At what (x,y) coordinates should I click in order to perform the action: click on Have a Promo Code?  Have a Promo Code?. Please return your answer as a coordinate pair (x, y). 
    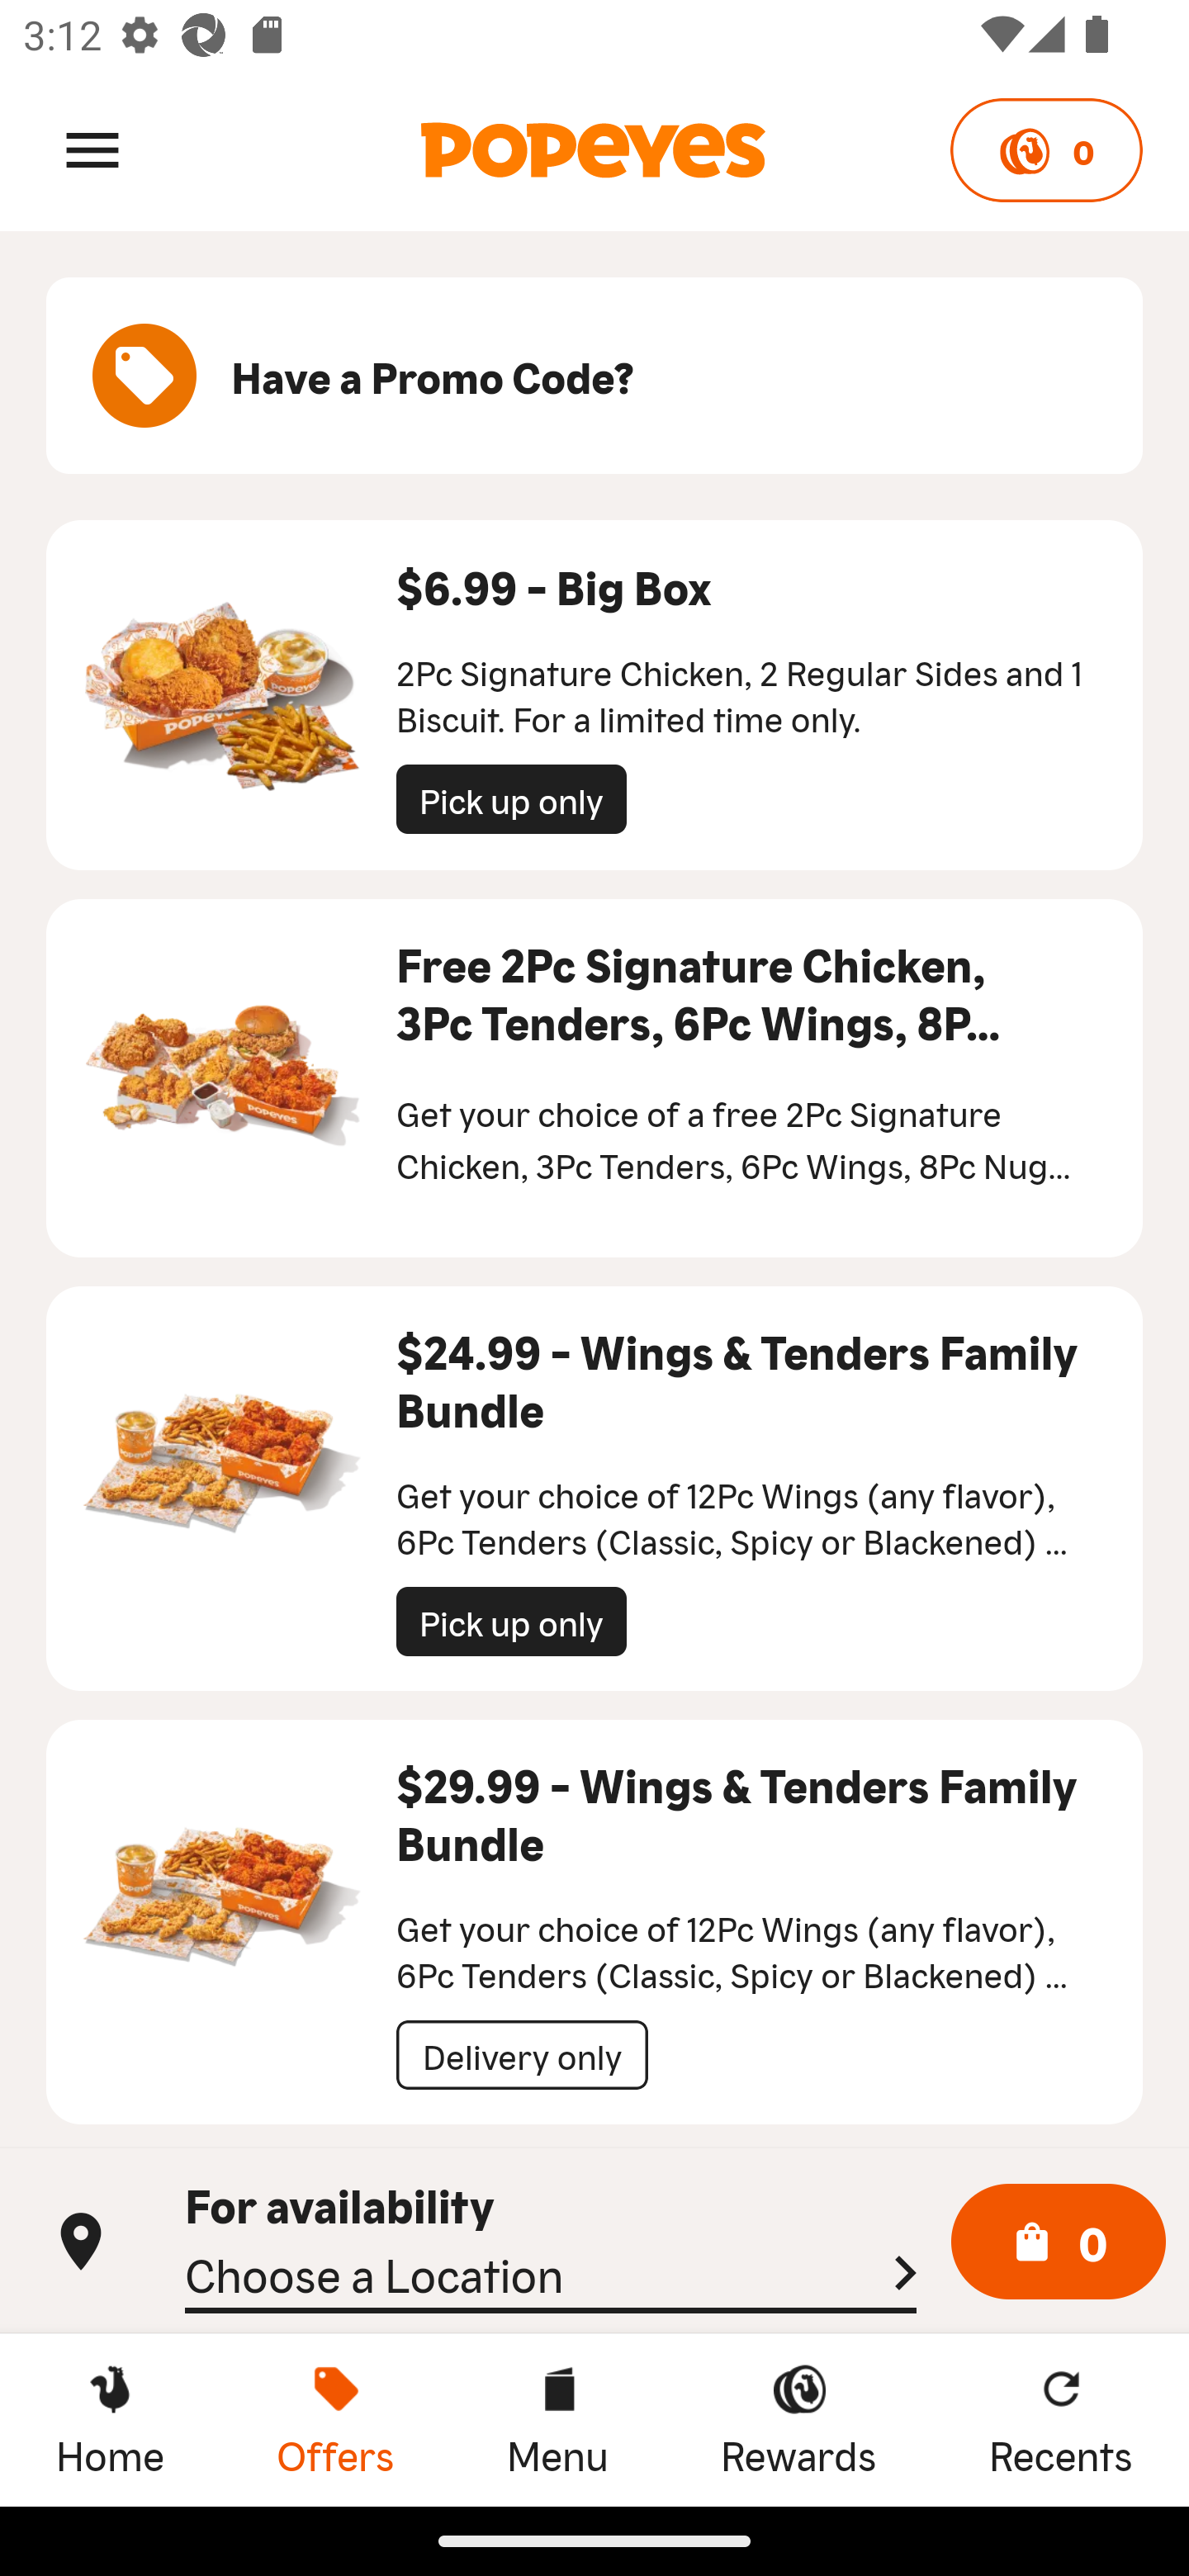
    Looking at the image, I should click on (594, 376).